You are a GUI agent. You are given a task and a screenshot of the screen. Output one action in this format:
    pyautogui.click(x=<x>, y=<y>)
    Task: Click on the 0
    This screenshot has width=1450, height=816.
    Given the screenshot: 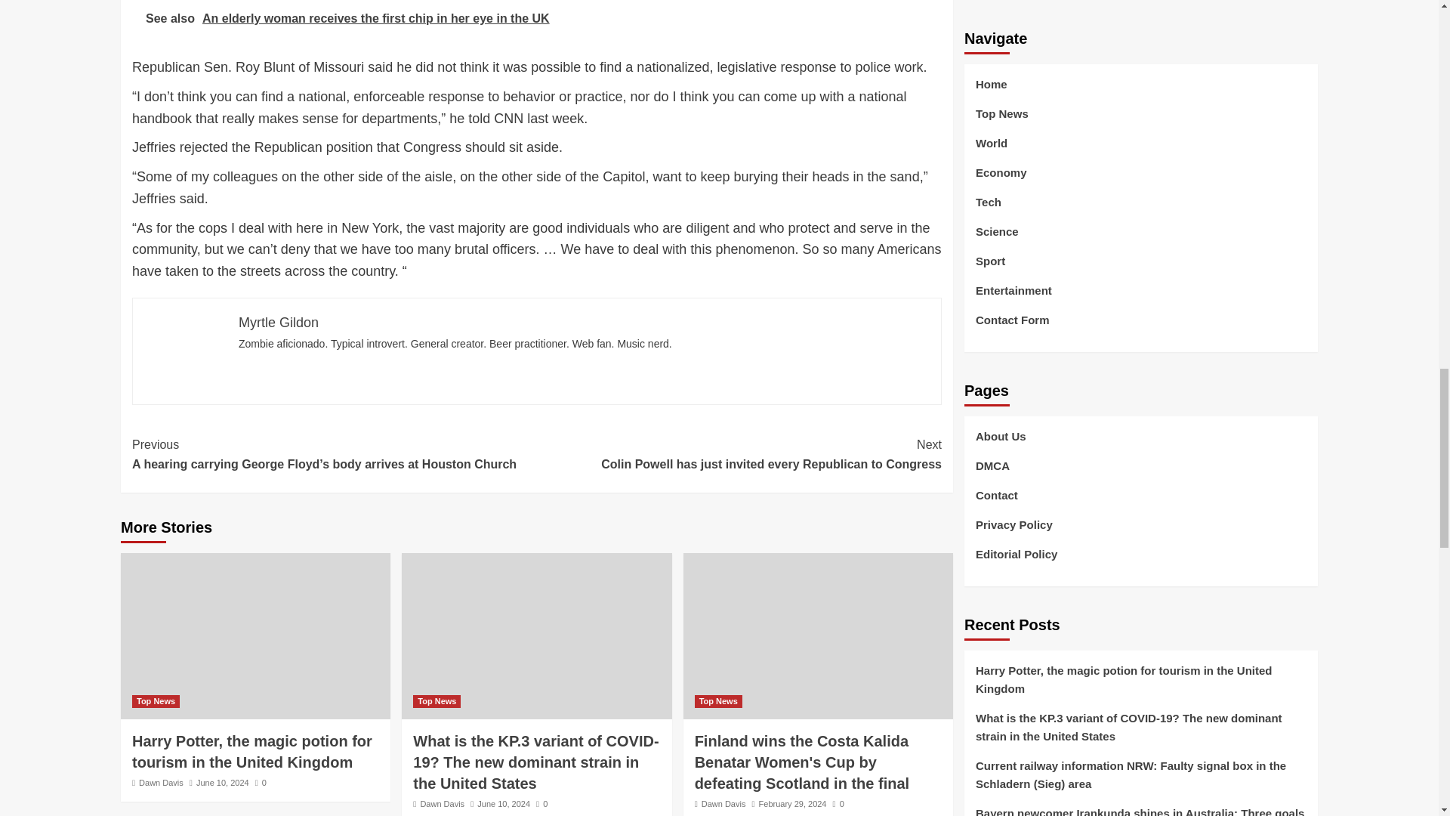 What is the action you would take?
    pyautogui.click(x=261, y=783)
    